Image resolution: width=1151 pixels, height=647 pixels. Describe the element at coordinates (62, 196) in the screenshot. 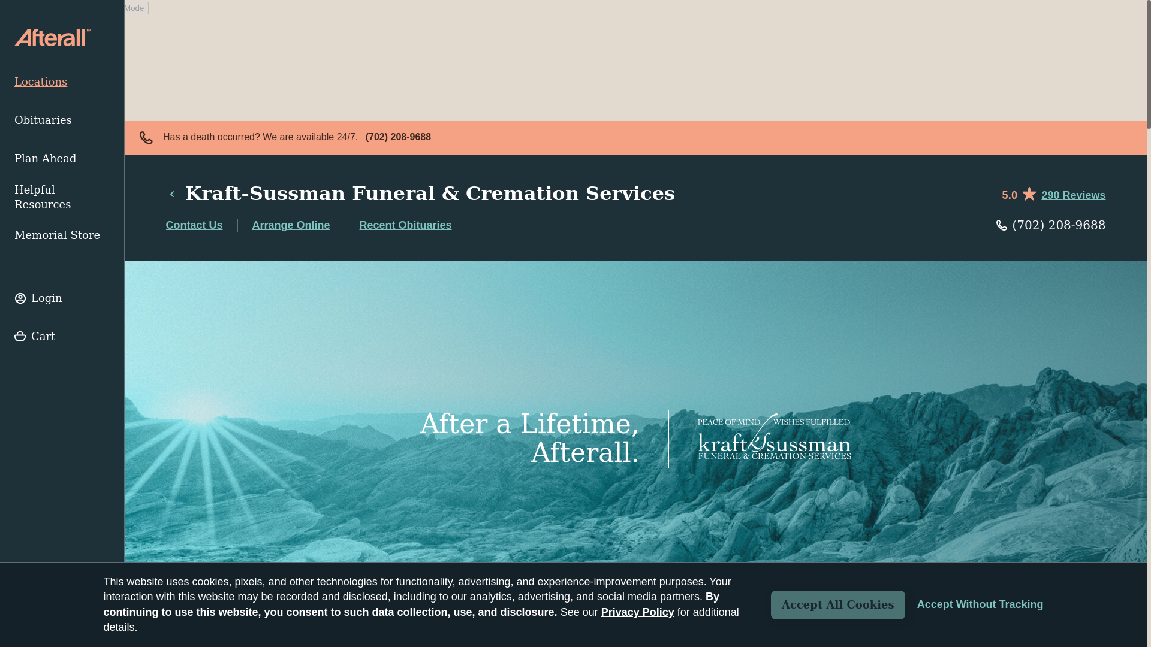

I see `Helpful Resources` at that location.